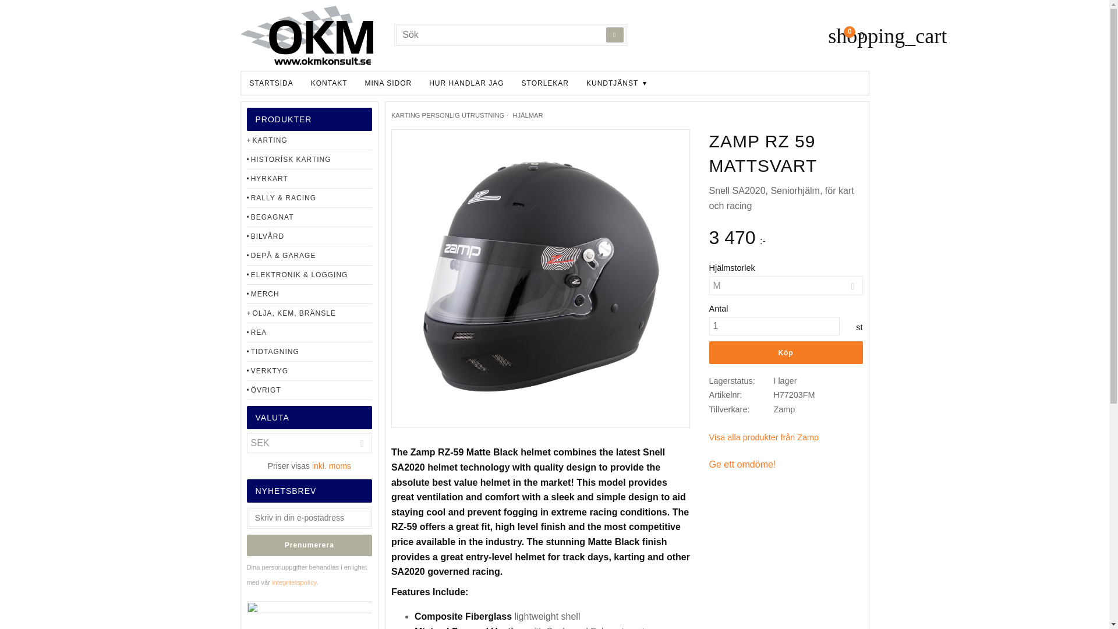 Image resolution: width=1118 pixels, height=629 pixels. What do you see at coordinates (310, 140) in the screenshot?
I see `Karting` at bounding box center [310, 140].